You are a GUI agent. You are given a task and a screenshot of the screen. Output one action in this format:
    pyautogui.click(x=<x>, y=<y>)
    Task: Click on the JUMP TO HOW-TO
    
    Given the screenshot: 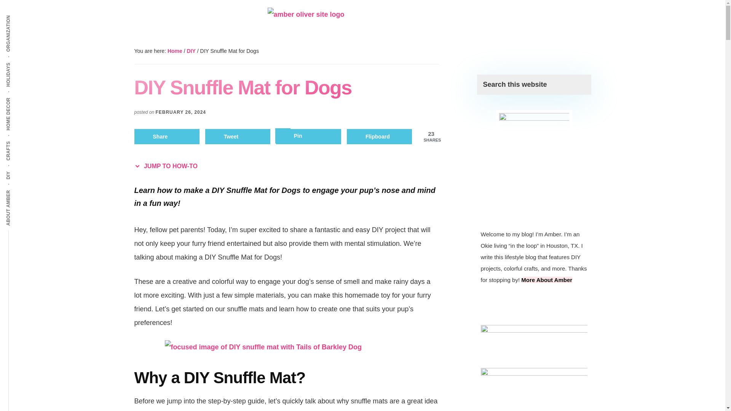 What is the action you would take?
    pyautogui.click(x=168, y=166)
    